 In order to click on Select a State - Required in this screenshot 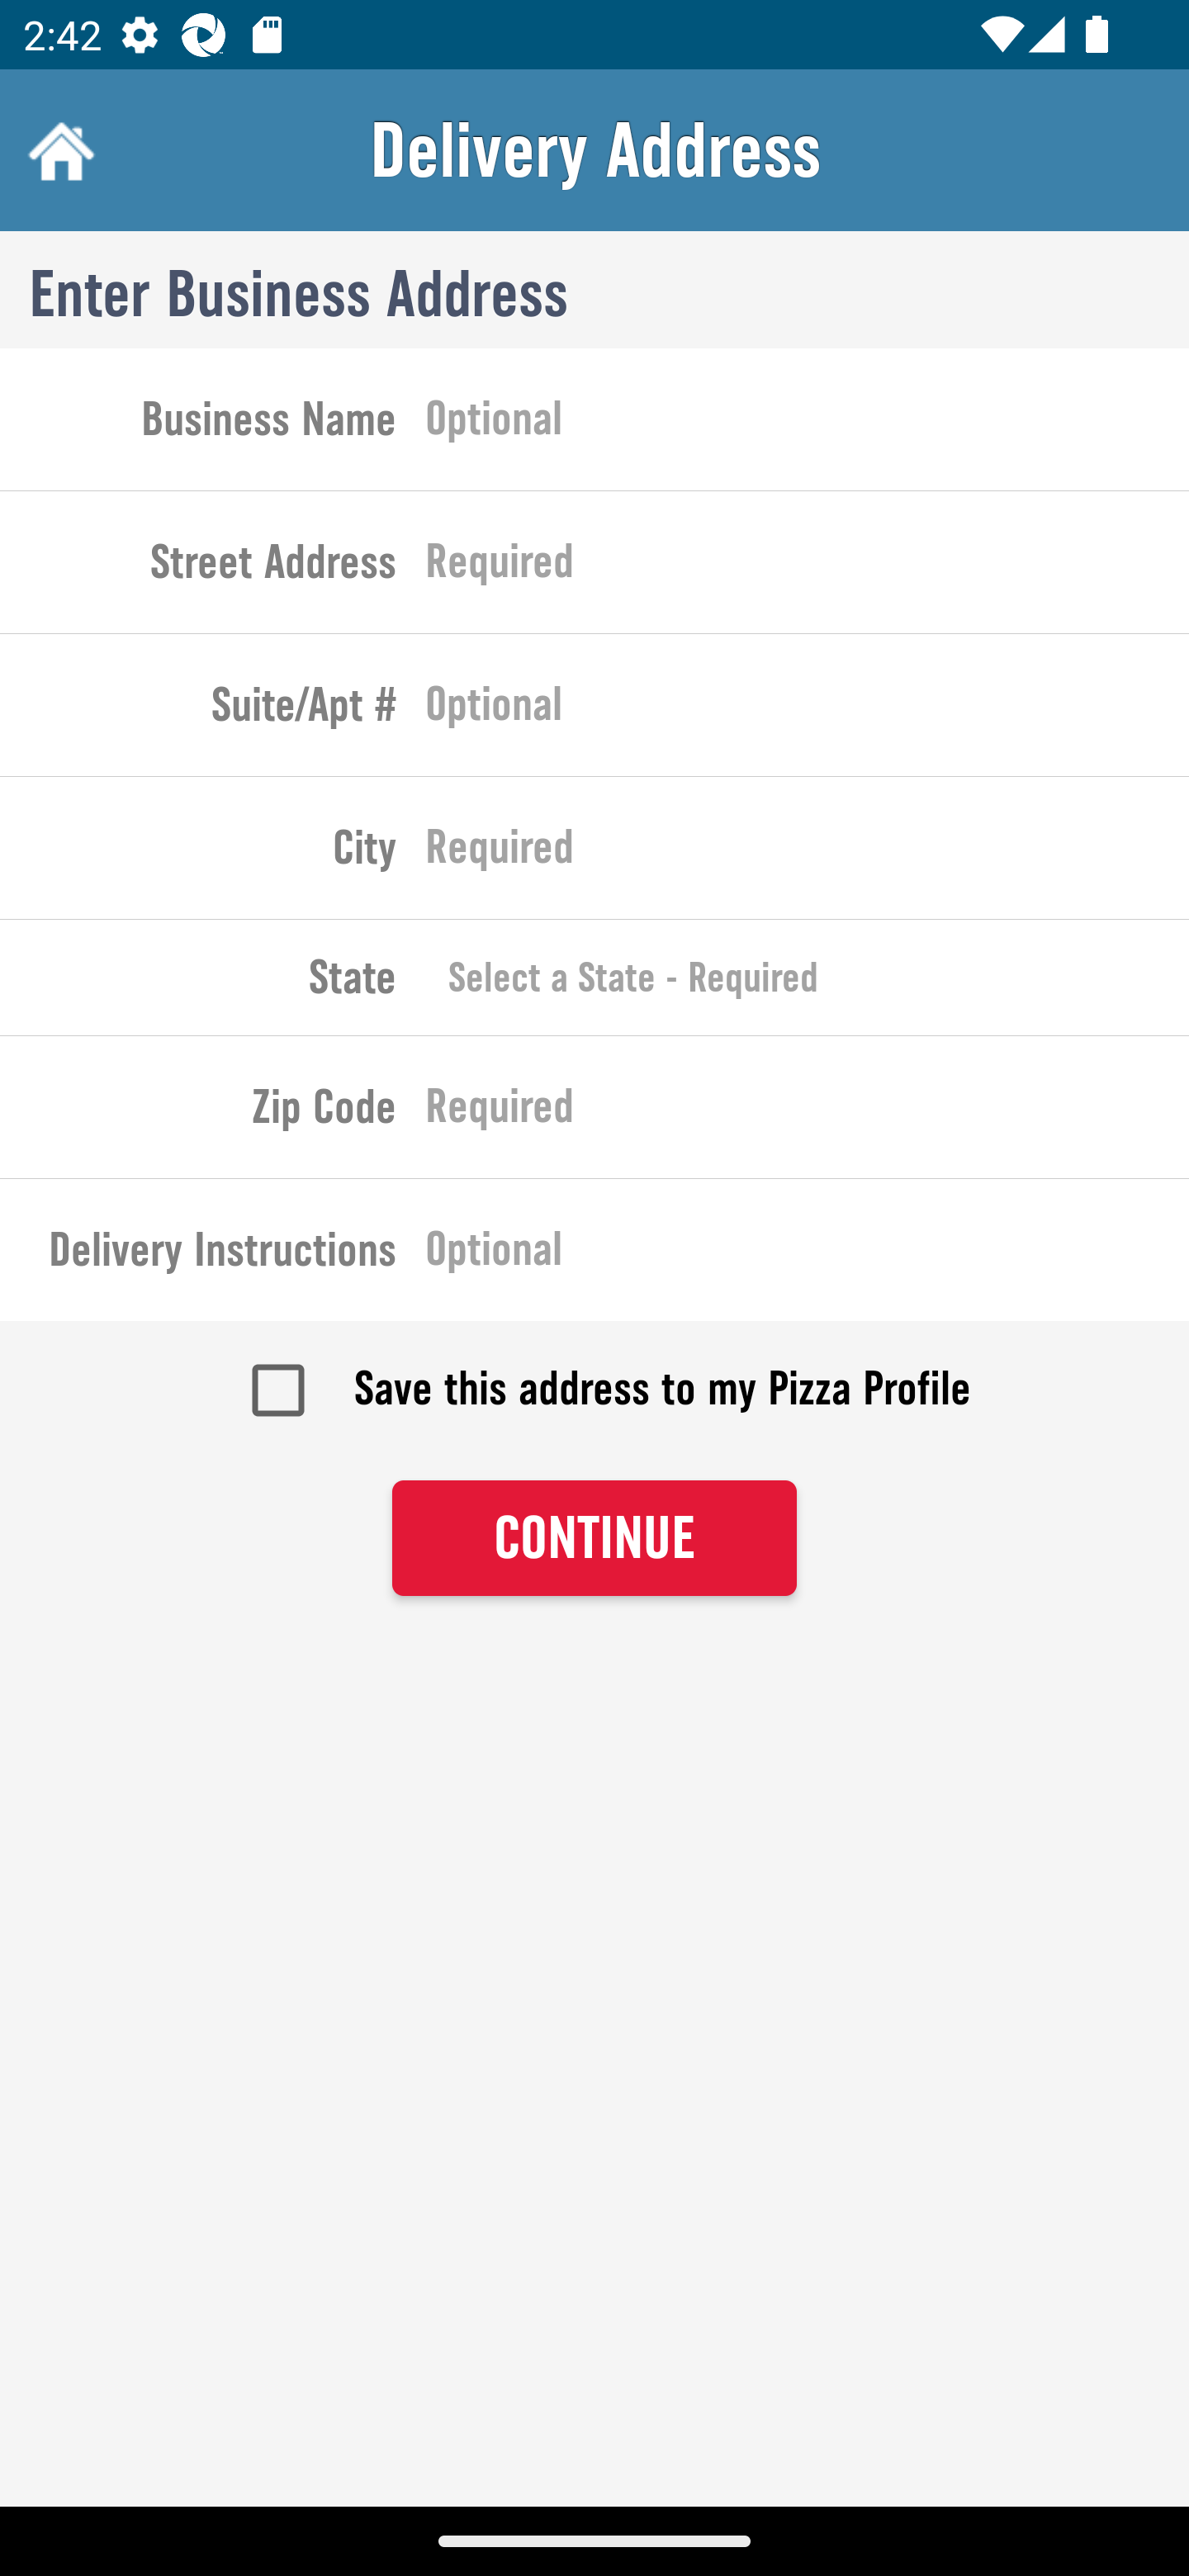, I will do `click(808, 978)`.